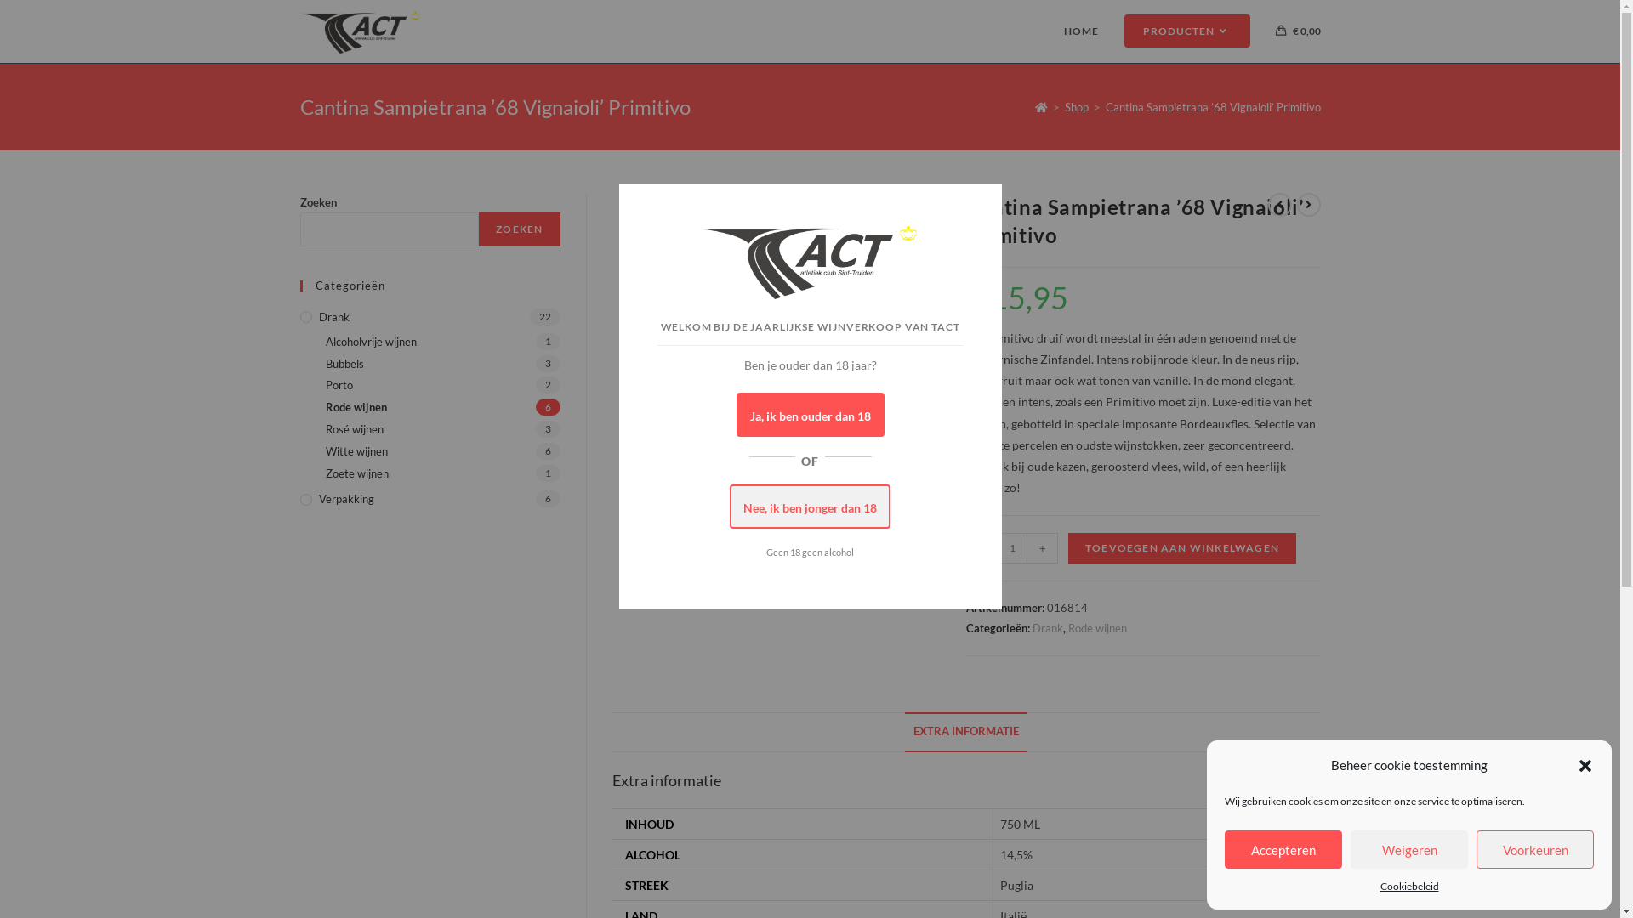 Image resolution: width=1633 pixels, height=918 pixels. What do you see at coordinates (1535, 850) in the screenshot?
I see `Voorkeuren` at bounding box center [1535, 850].